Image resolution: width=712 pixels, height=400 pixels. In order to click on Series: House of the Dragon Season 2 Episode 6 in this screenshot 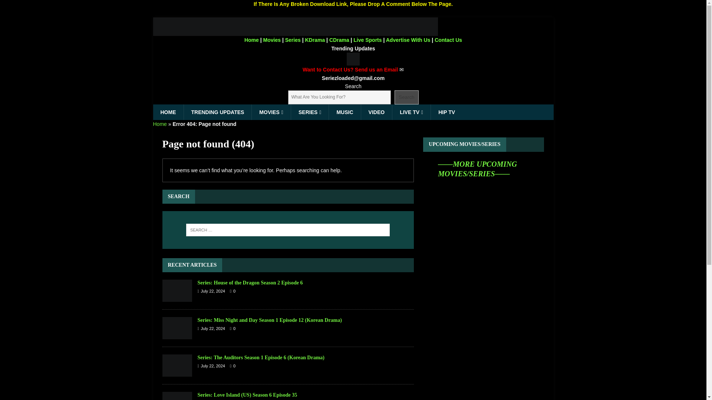, I will do `click(177, 290)`.